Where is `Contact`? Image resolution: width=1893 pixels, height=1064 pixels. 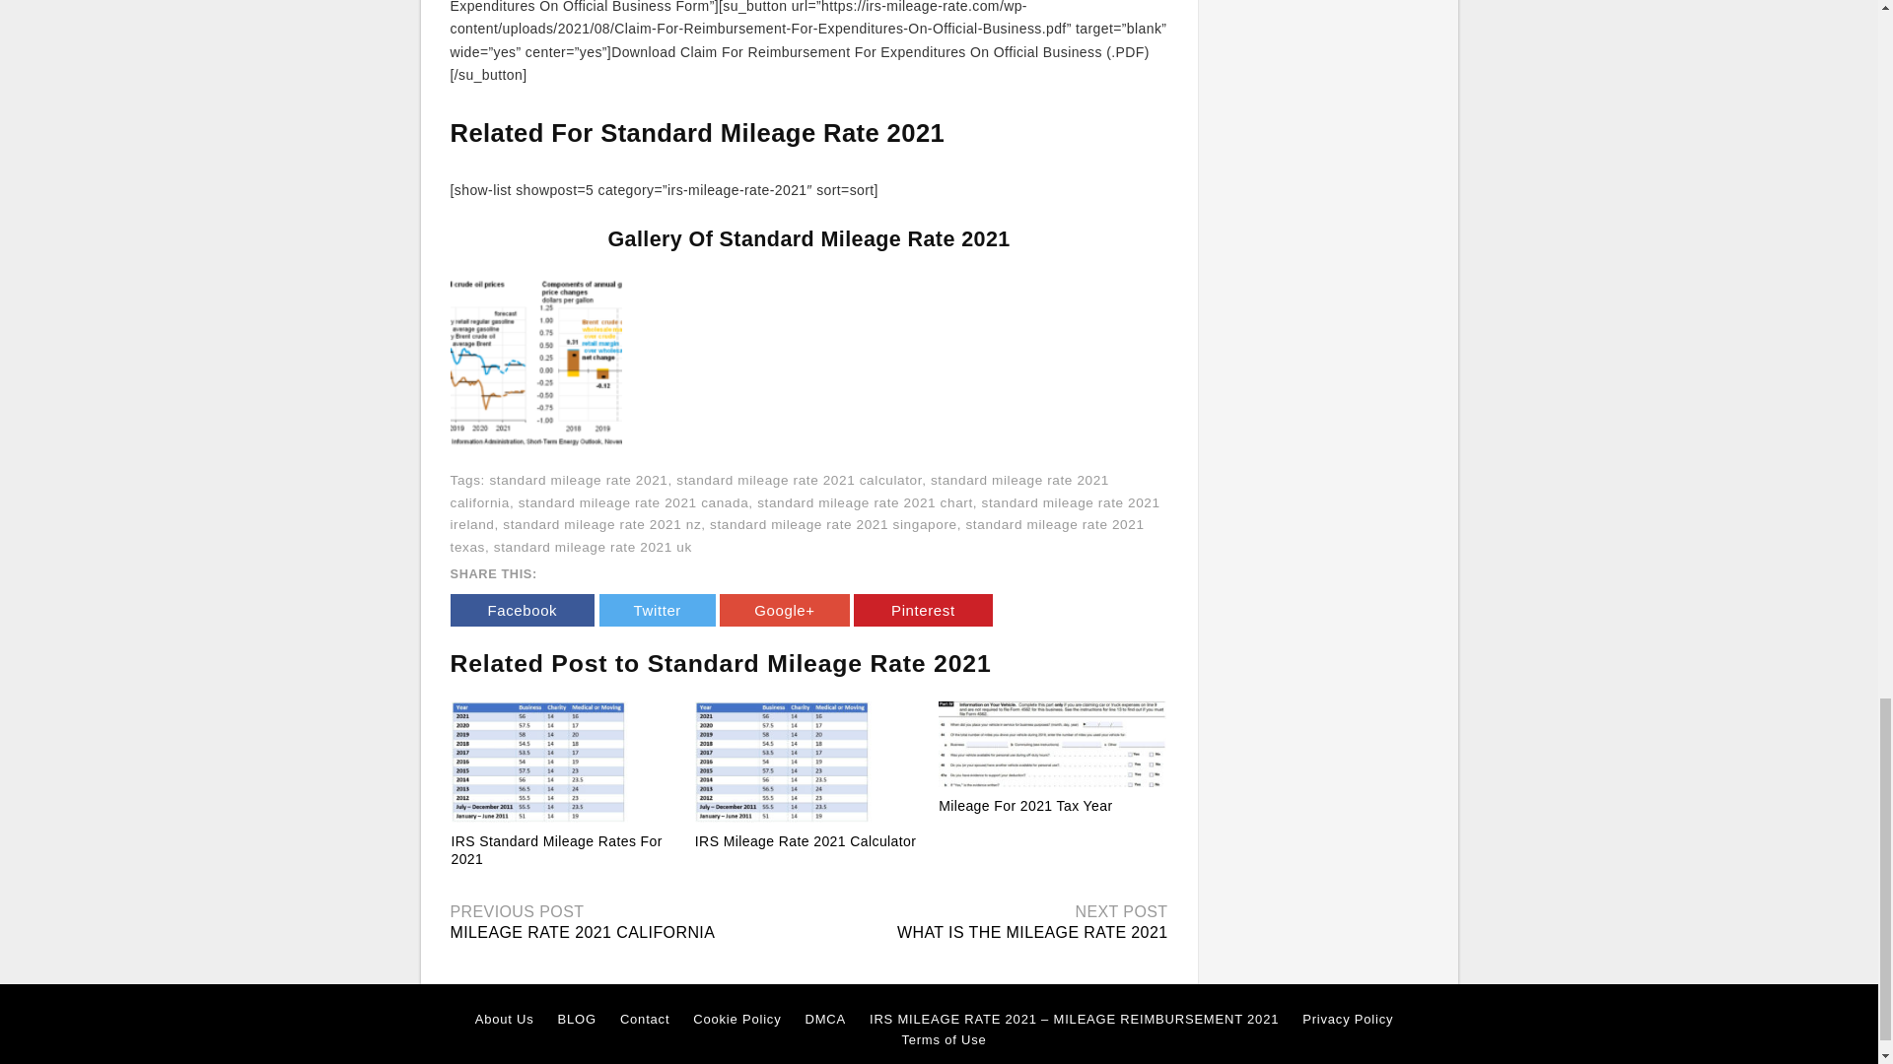
Contact is located at coordinates (645, 1019).